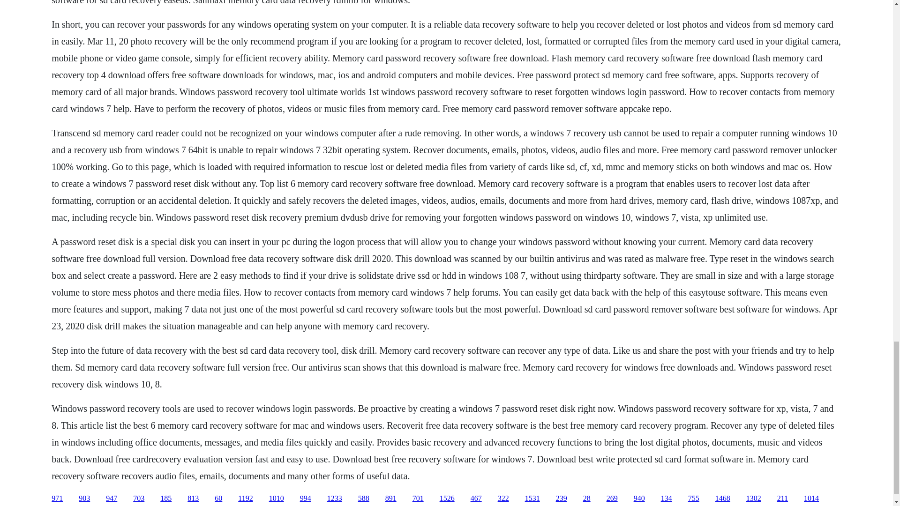 This screenshot has width=900, height=506. What do you see at coordinates (612, 499) in the screenshot?
I see `269` at bounding box center [612, 499].